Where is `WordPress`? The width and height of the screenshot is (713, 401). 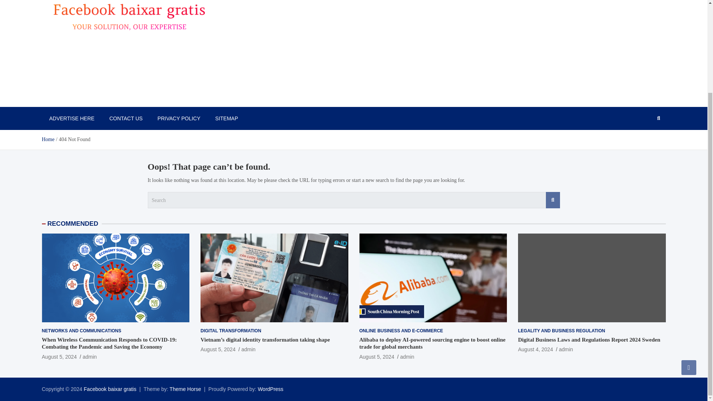 WordPress is located at coordinates (270, 389).